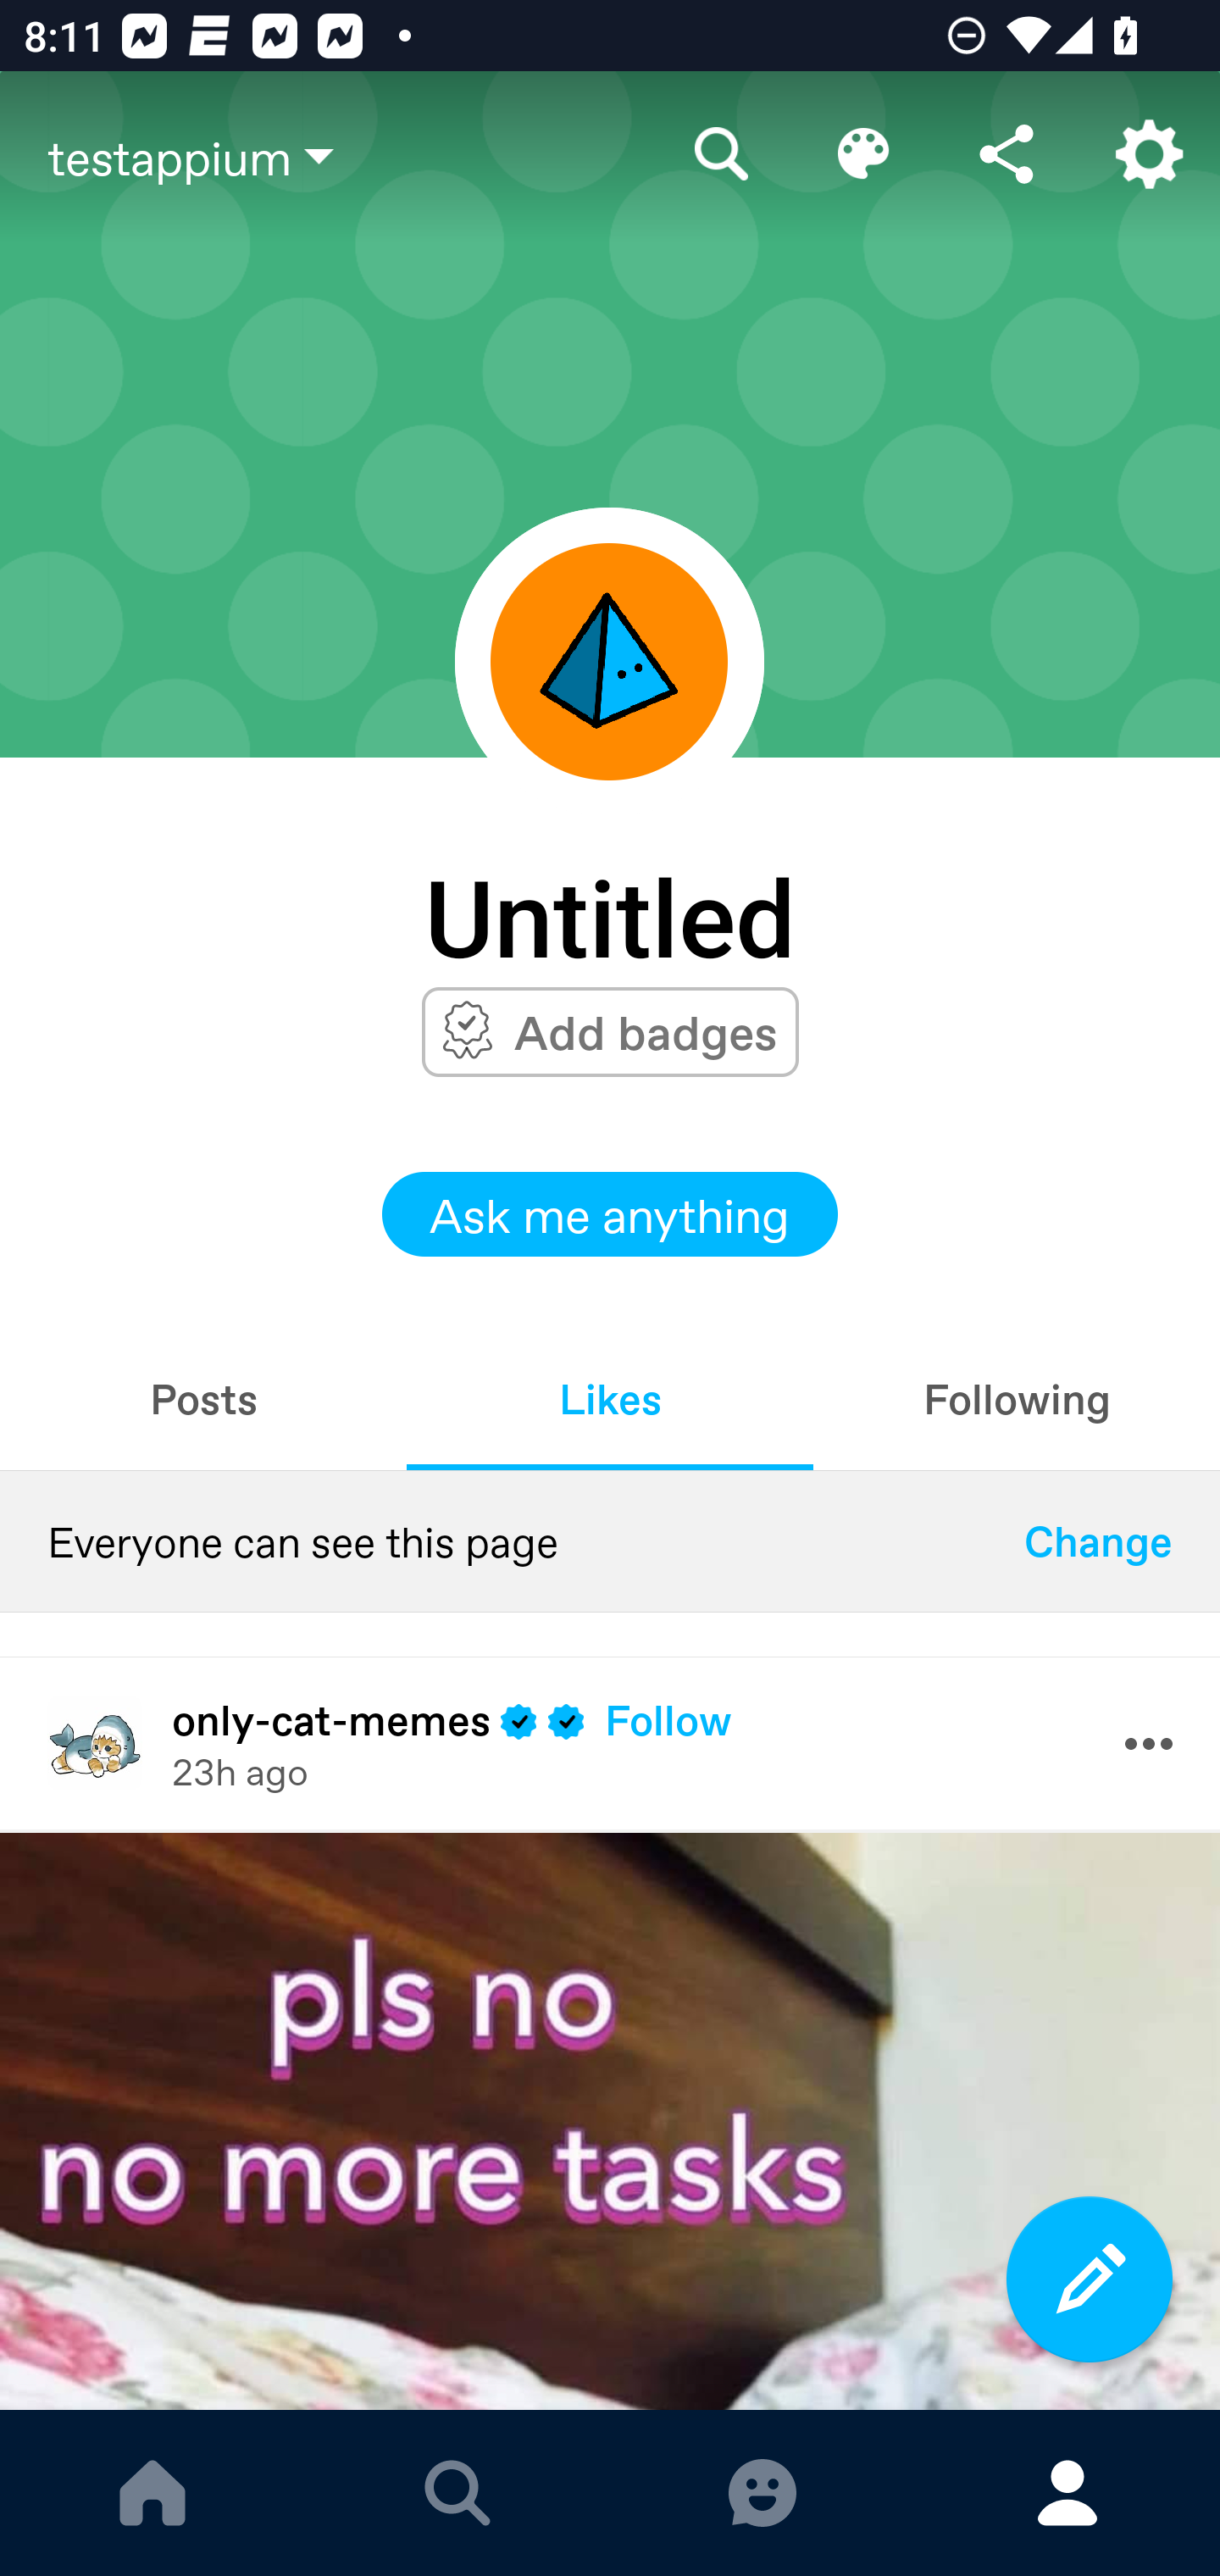  What do you see at coordinates (609, 661) in the screenshot?
I see `Avatar frame` at bounding box center [609, 661].